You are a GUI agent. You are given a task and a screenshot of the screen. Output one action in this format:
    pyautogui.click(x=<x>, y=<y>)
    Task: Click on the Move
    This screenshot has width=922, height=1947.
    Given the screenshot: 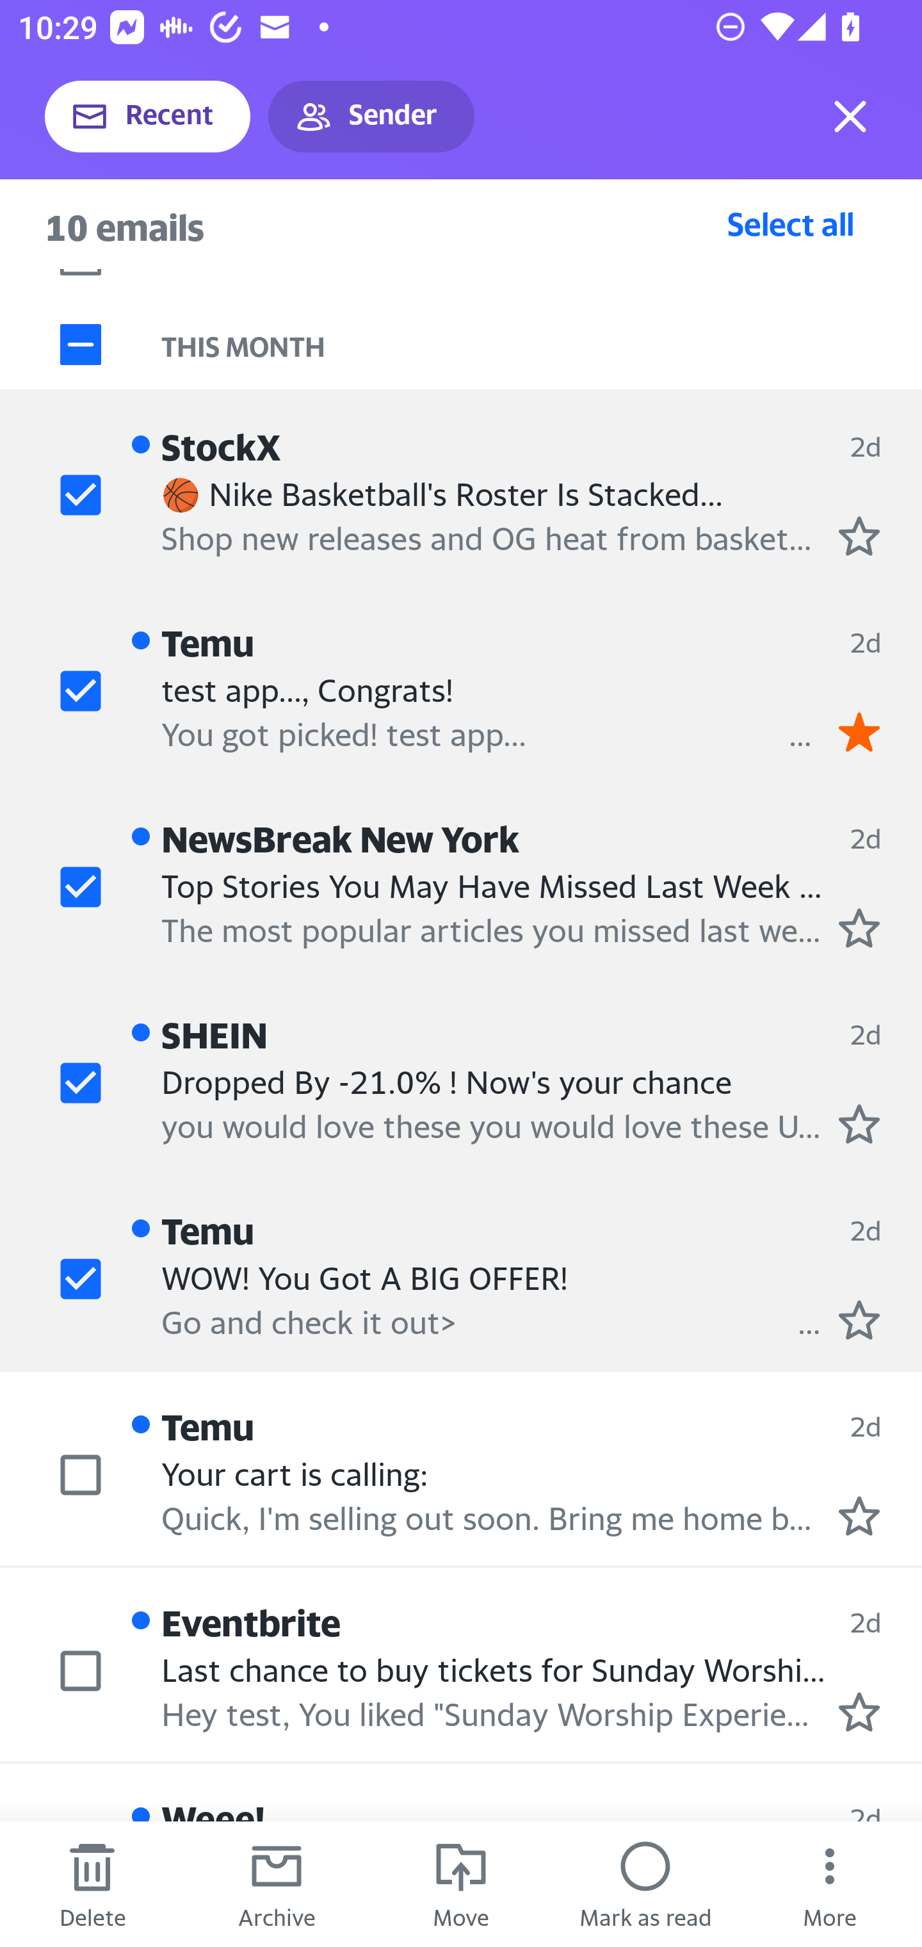 What is the action you would take?
    pyautogui.click(x=461, y=1884)
    